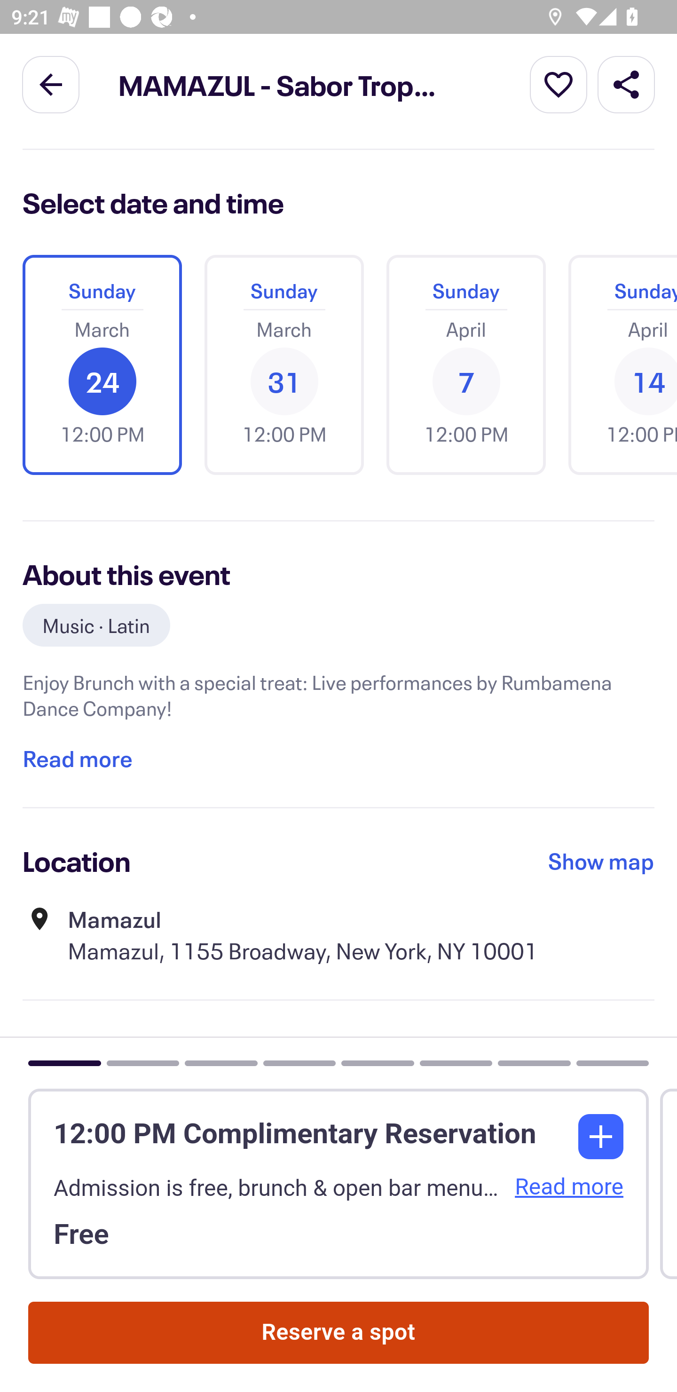 This screenshot has height=1392, width=677. I want to click on Go to slide 3, so click(221, 1063).